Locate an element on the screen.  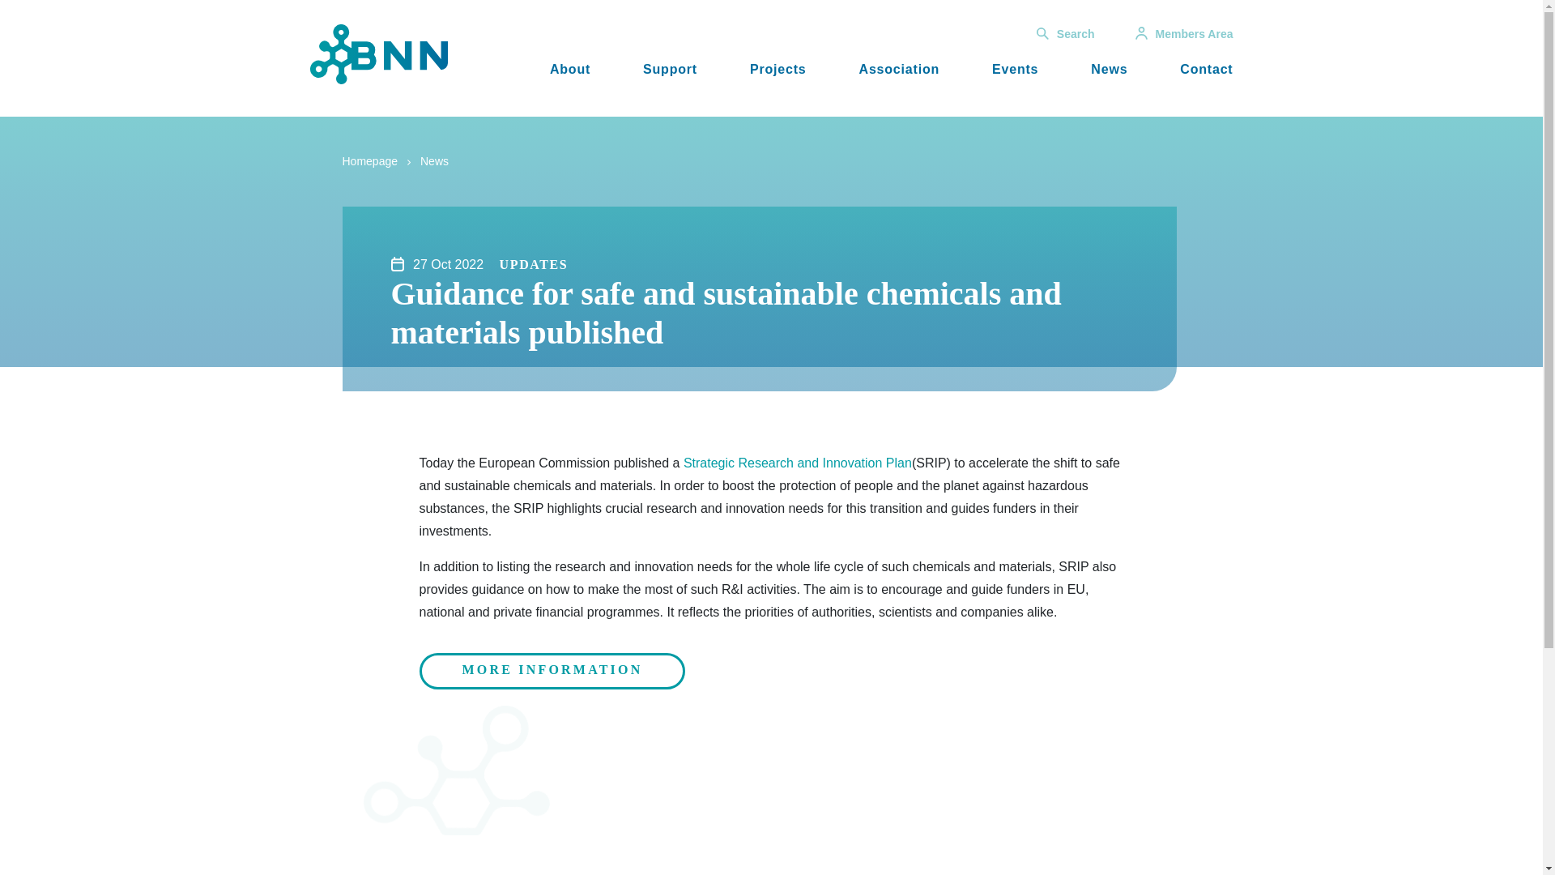
News is located at coordinates (434, 161).